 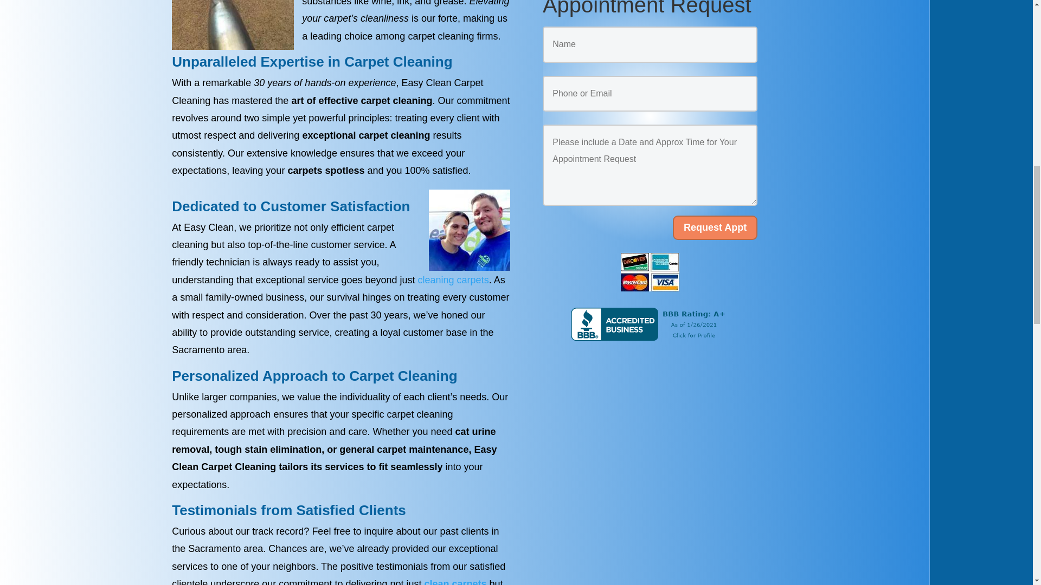 I want to click on Only letters and numbers allowed., so click(x=650, y=44).